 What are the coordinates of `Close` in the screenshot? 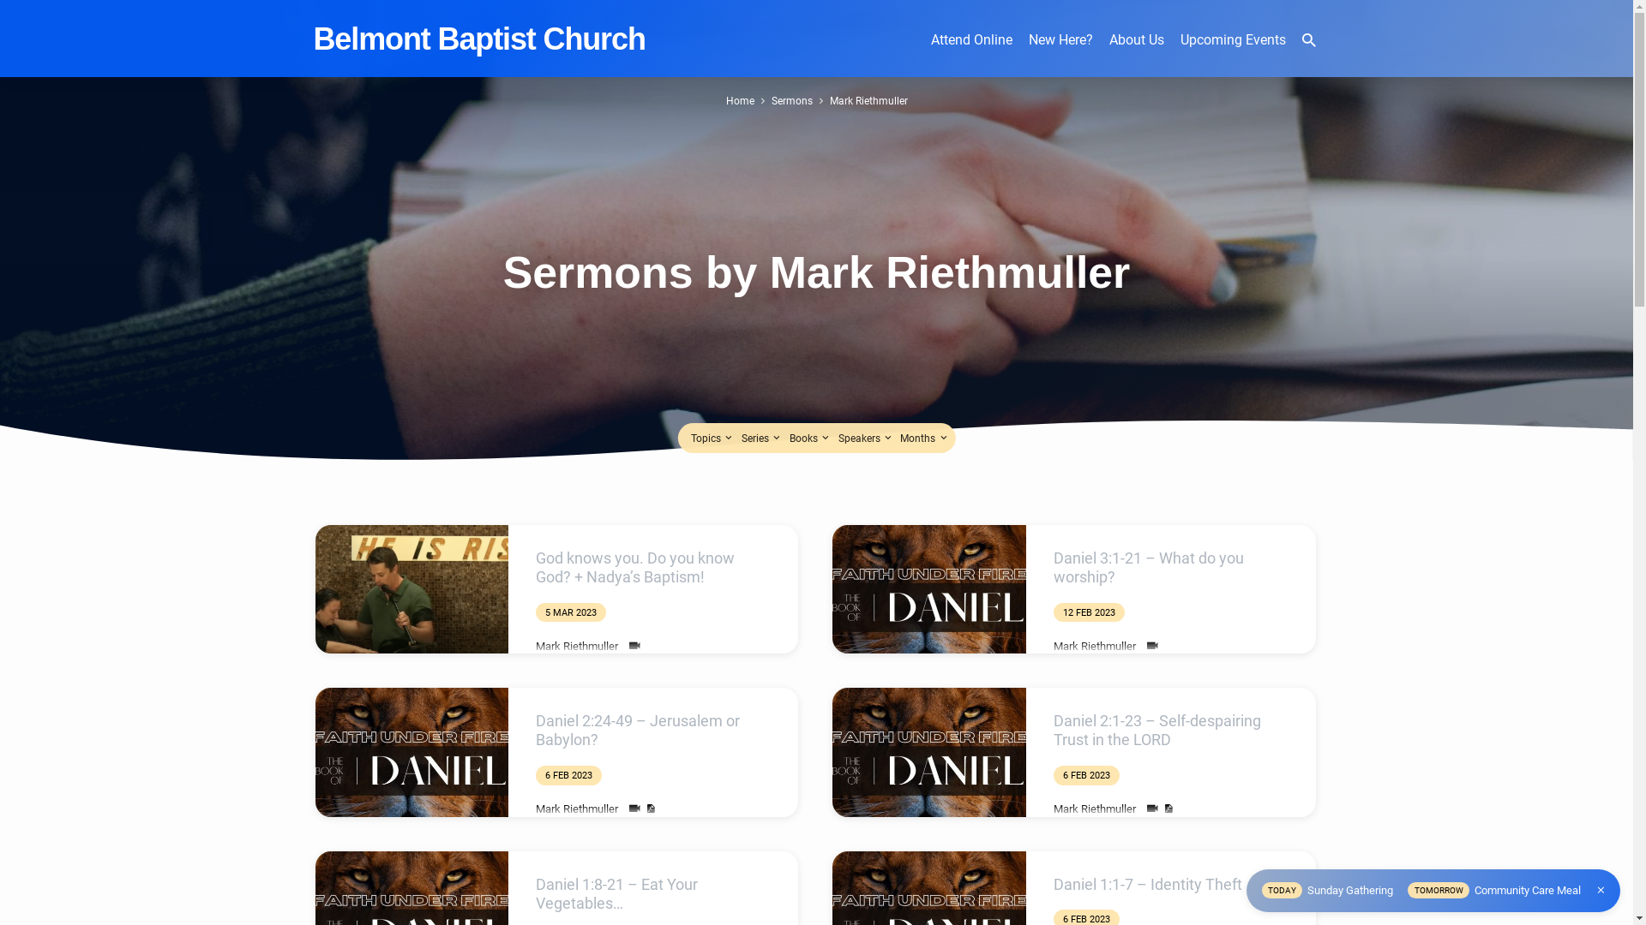 It's located at (1601, 891).